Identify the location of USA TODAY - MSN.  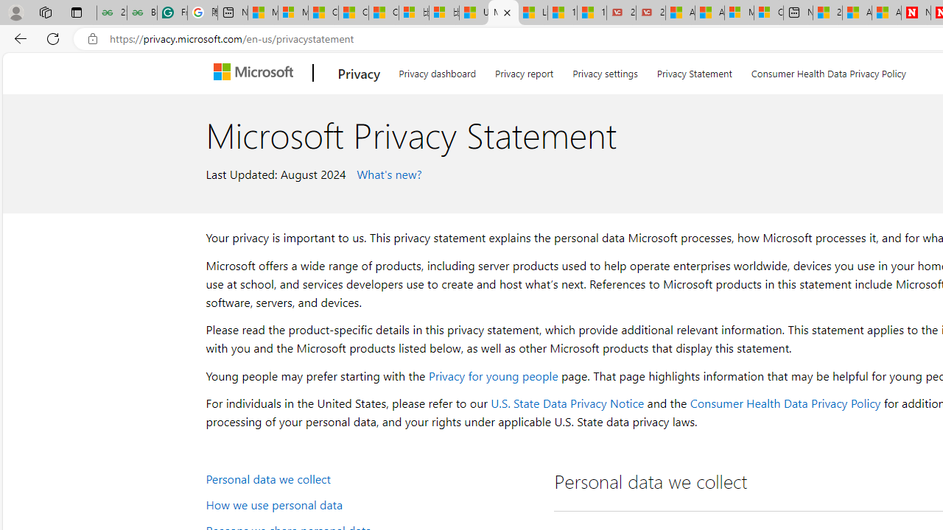
(474, 13).